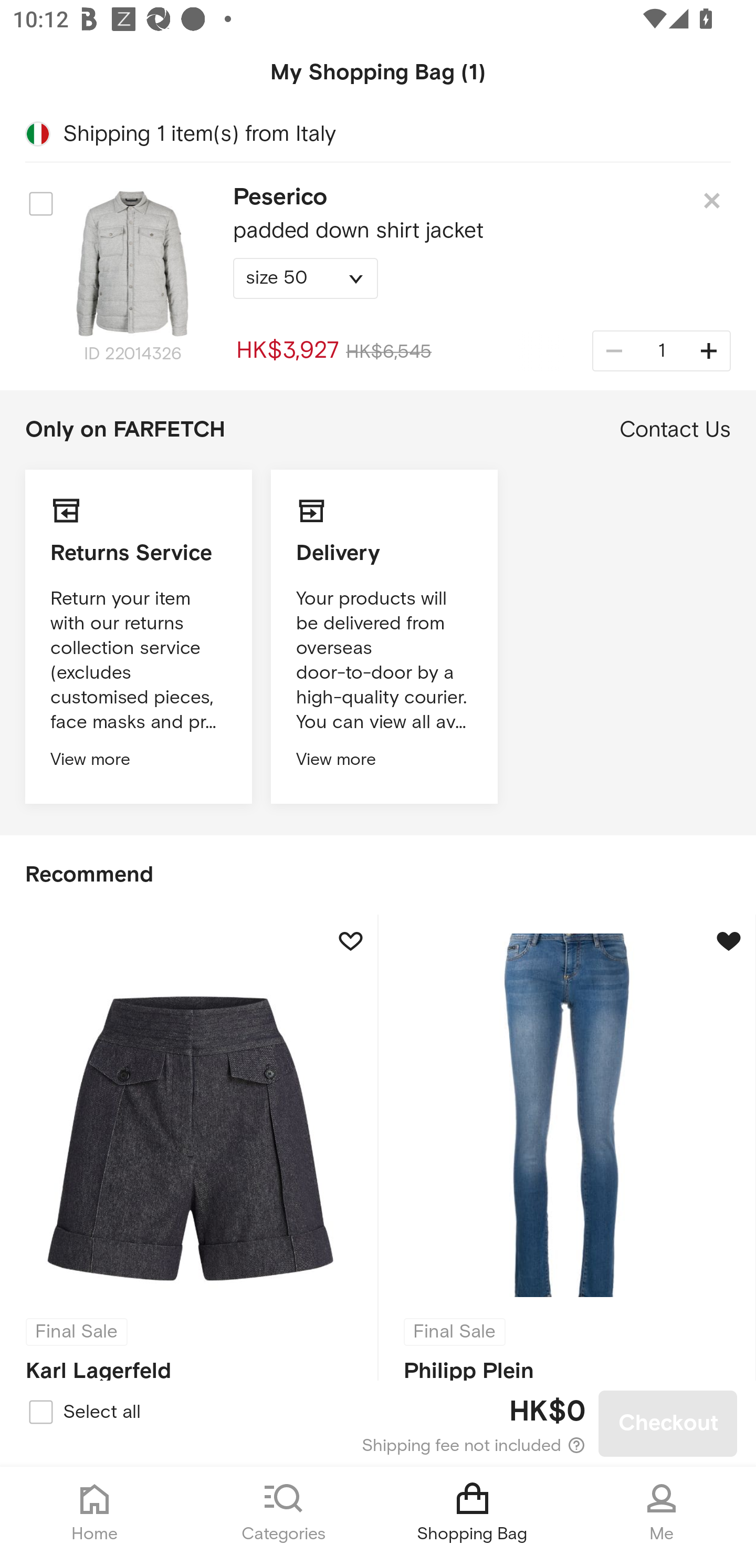  Describe the element at coordinates (94, 1511) in the screenshot. I see `Home` at that location.